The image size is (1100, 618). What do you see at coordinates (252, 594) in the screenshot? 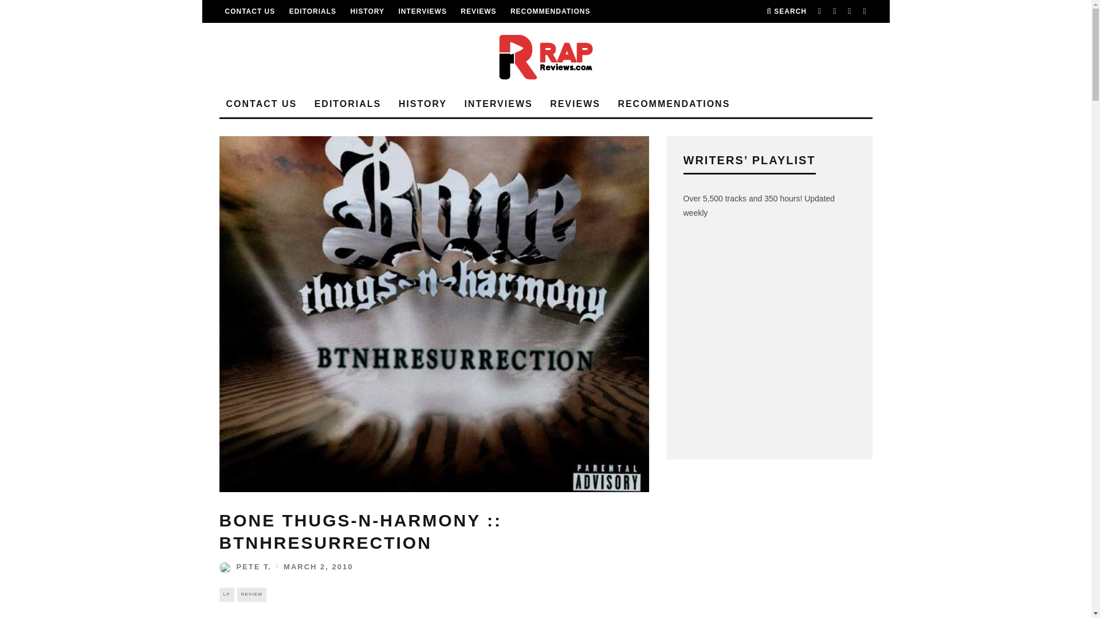
I see `View all posts in Review` at bounding box center [252, 594].